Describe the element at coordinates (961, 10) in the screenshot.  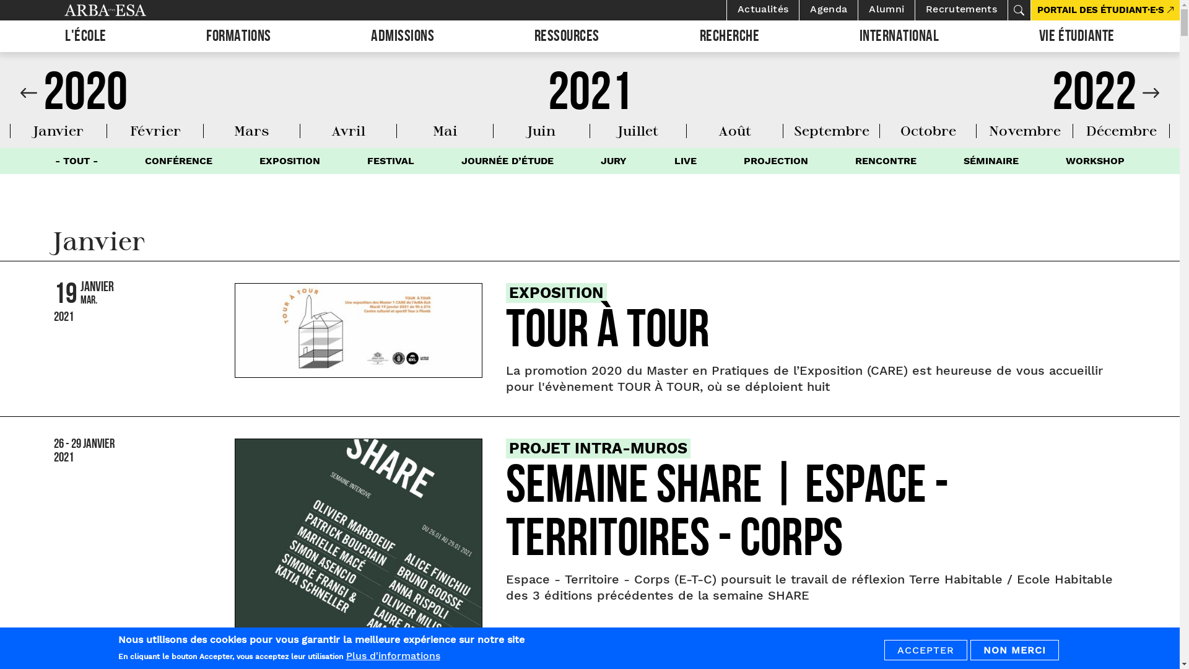
I see `Recrutements` at that location.